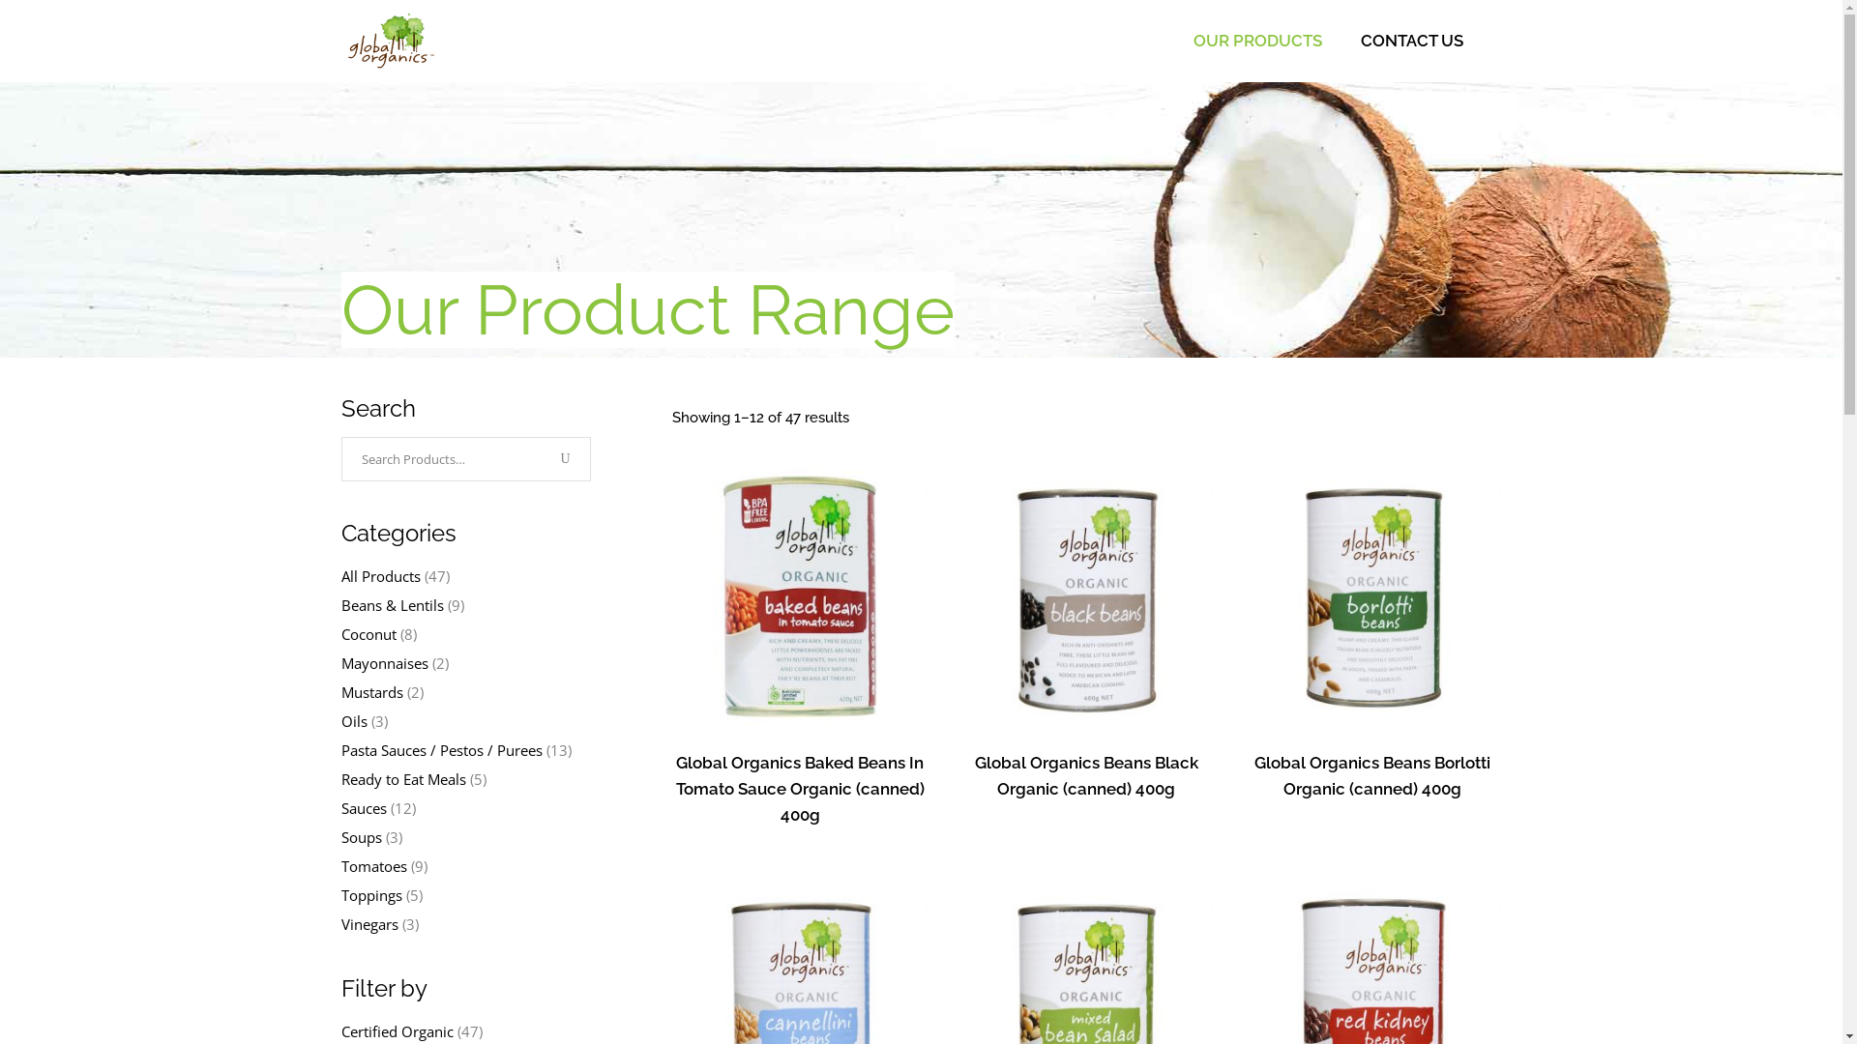 The height and width of the screenshot is (1044, 1857). What do you see at coordinates (380, 576) in the screenshot?
I see `All Products` at bounding box center [380, 576].